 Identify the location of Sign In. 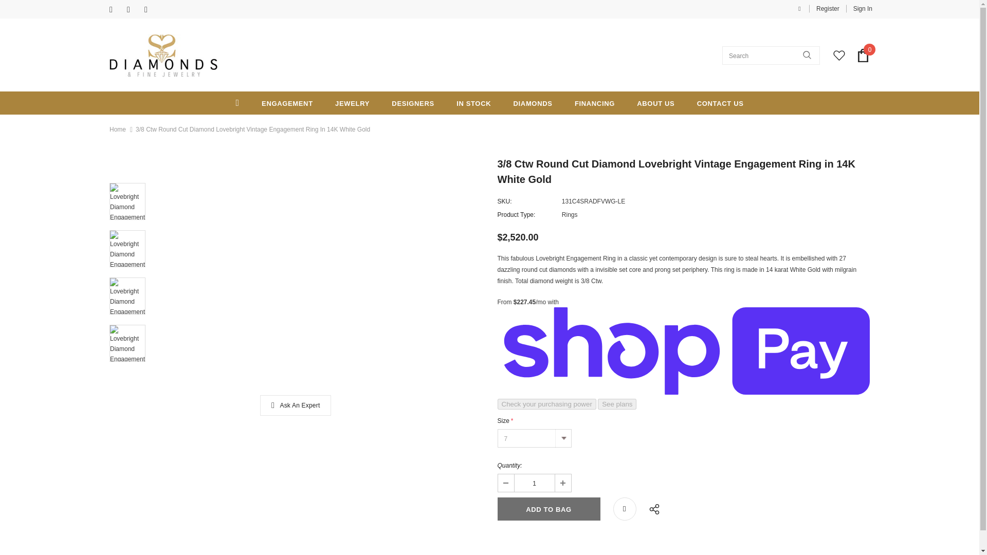
(859, 8).